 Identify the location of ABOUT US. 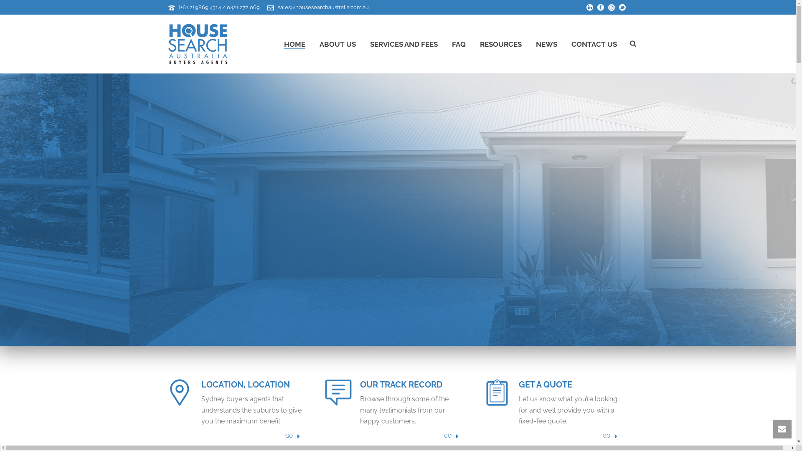
(338, 44).